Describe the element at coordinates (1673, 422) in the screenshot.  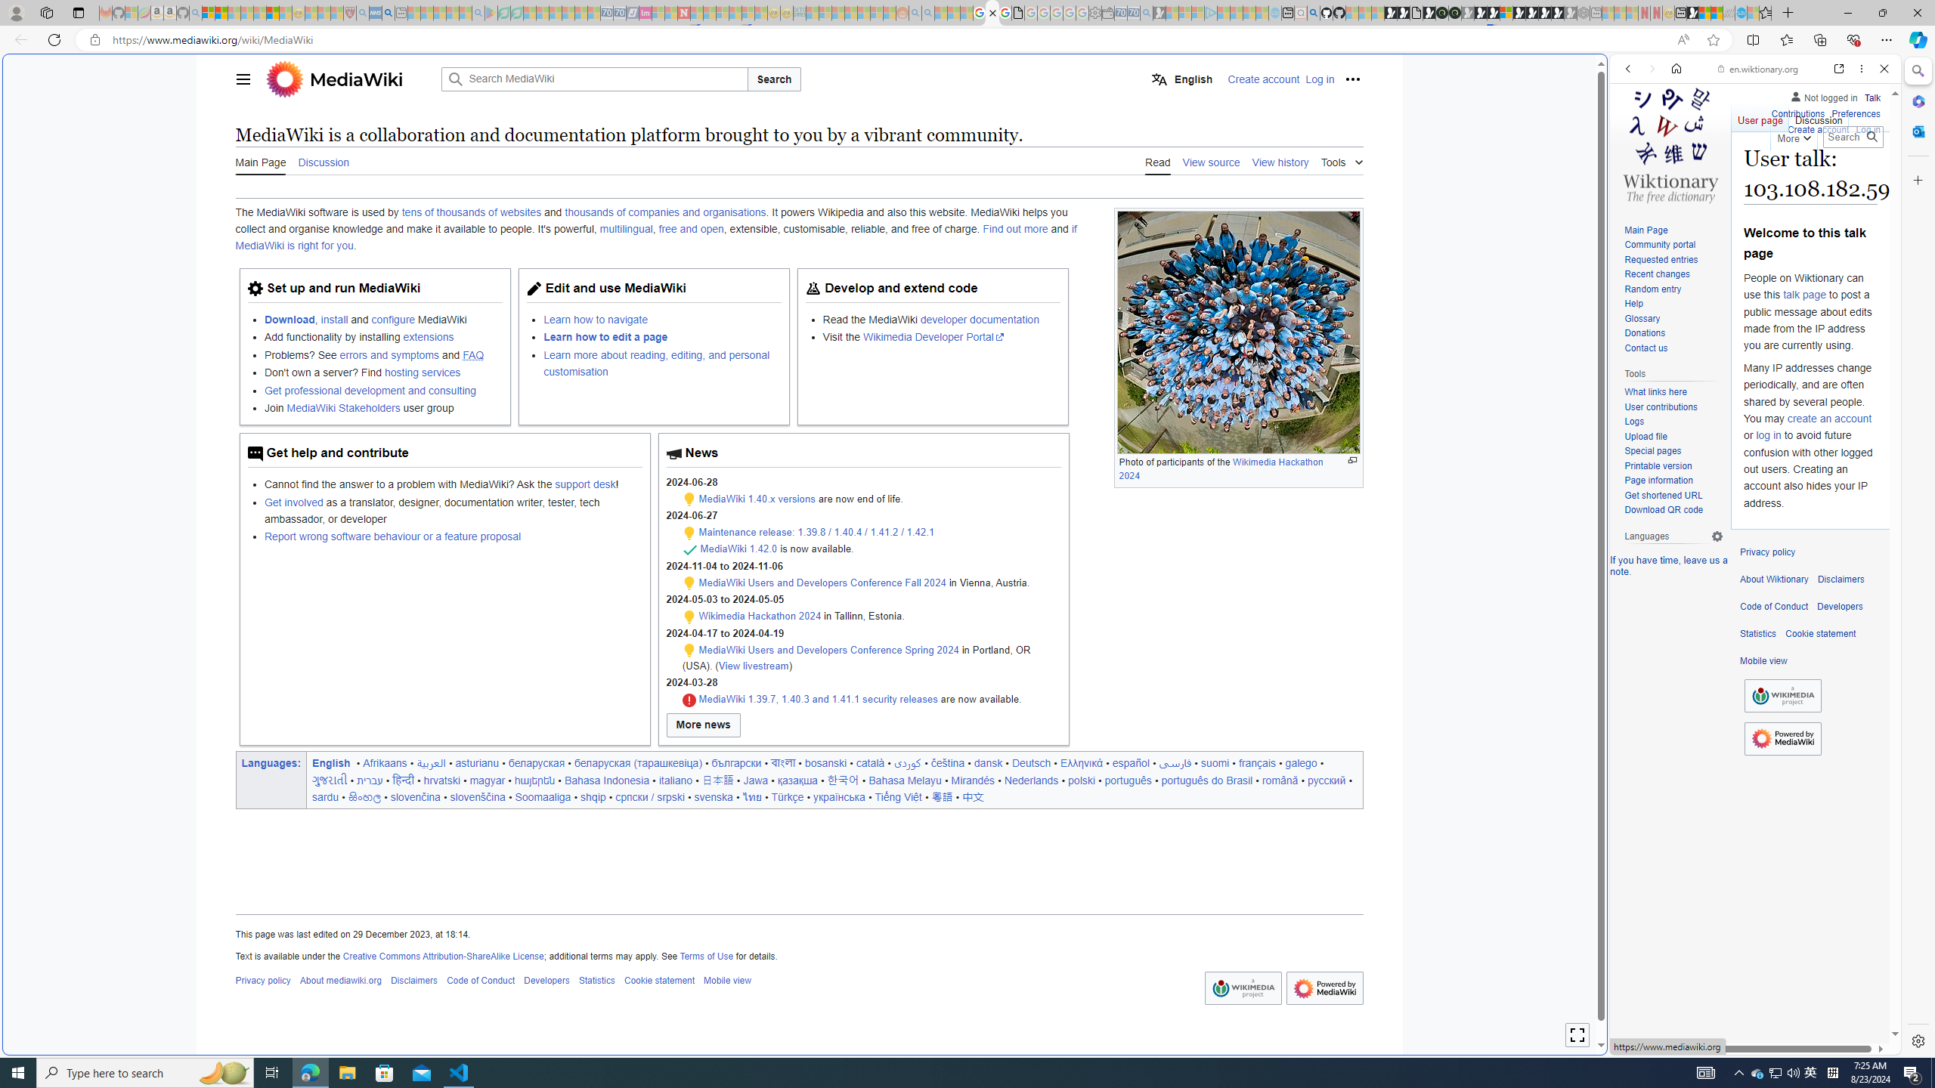
I see `Logs` at that location.